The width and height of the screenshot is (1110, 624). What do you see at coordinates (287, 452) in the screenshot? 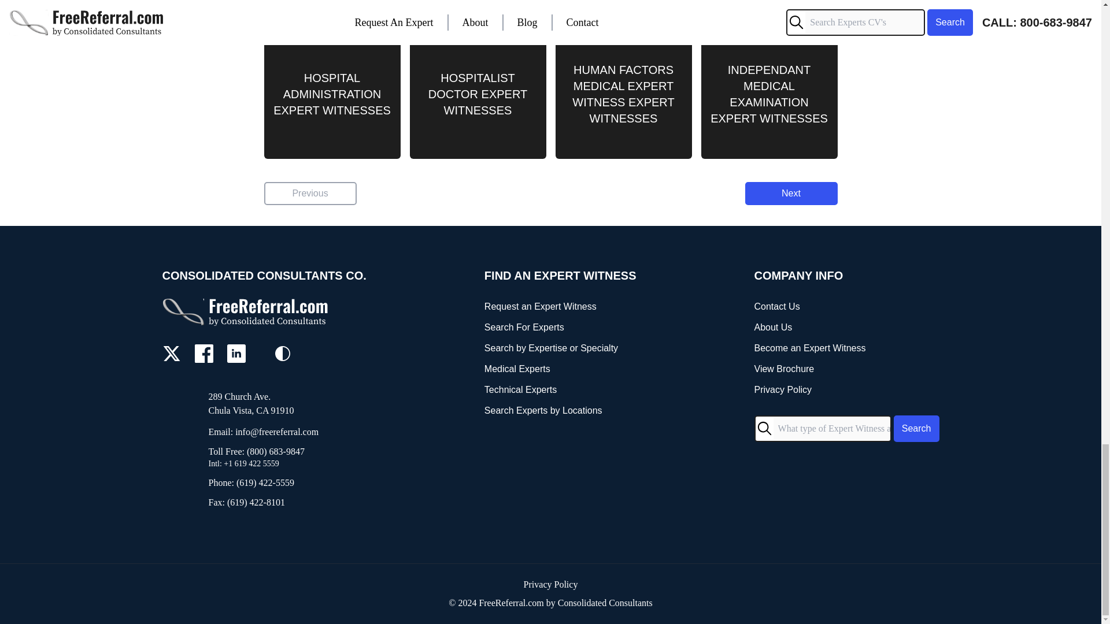
I see `This is our toll free number` at bounding box center [287, 452].